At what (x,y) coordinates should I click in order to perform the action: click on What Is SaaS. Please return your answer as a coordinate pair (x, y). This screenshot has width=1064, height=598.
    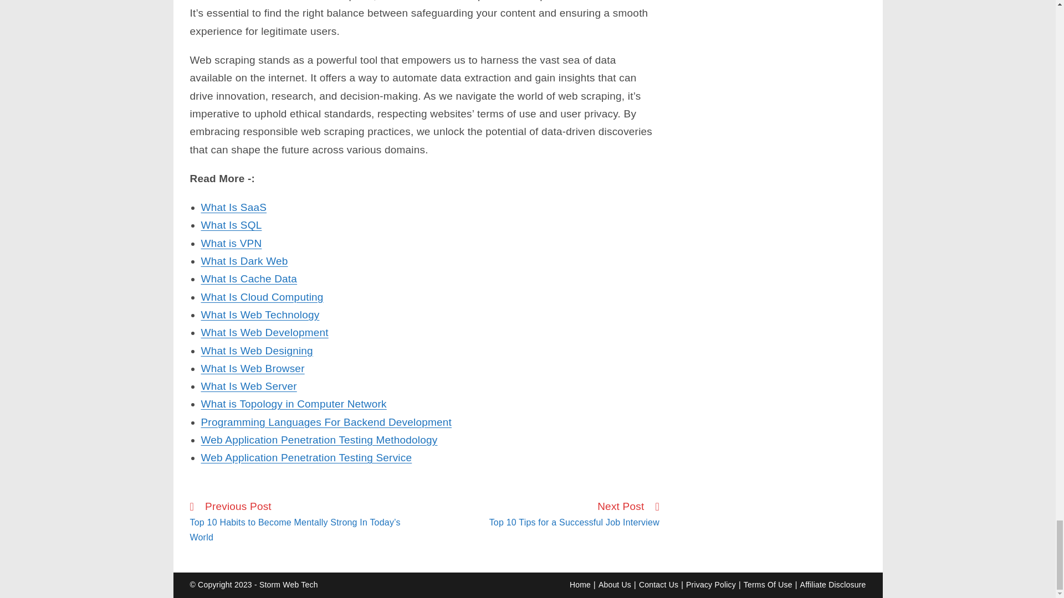
    Looking at the image, I should click on (234, 207).